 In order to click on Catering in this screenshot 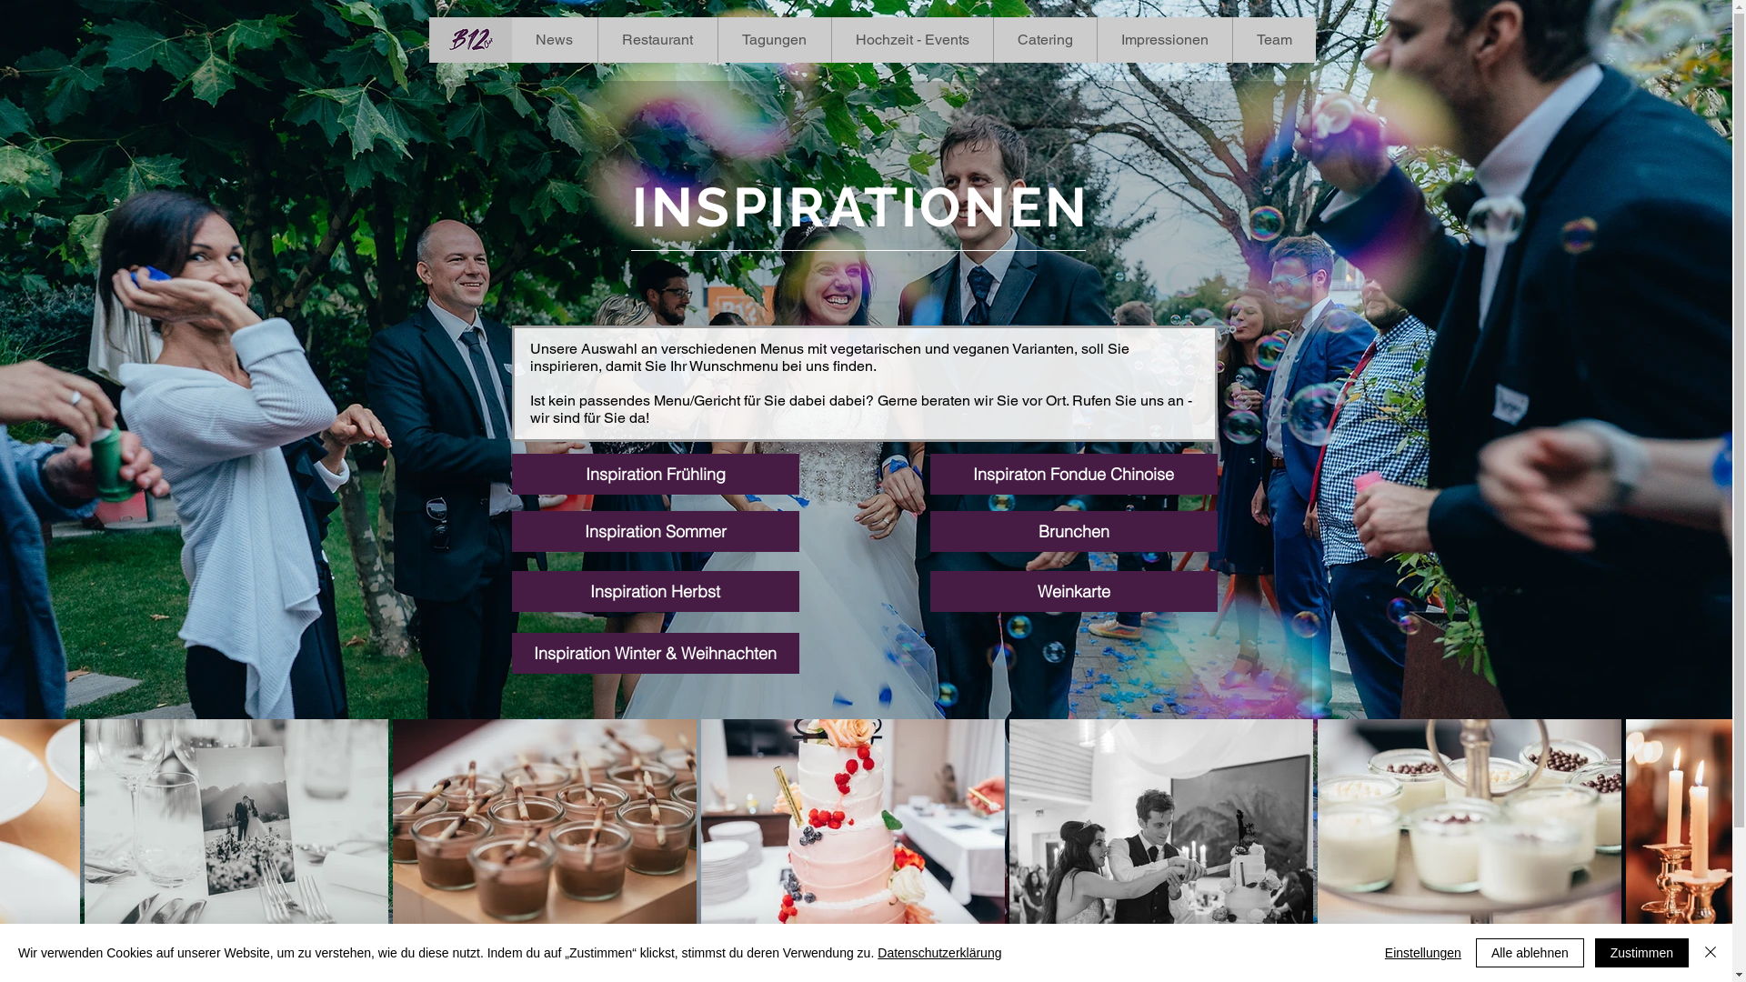, I will do `click(1045, 40)`.